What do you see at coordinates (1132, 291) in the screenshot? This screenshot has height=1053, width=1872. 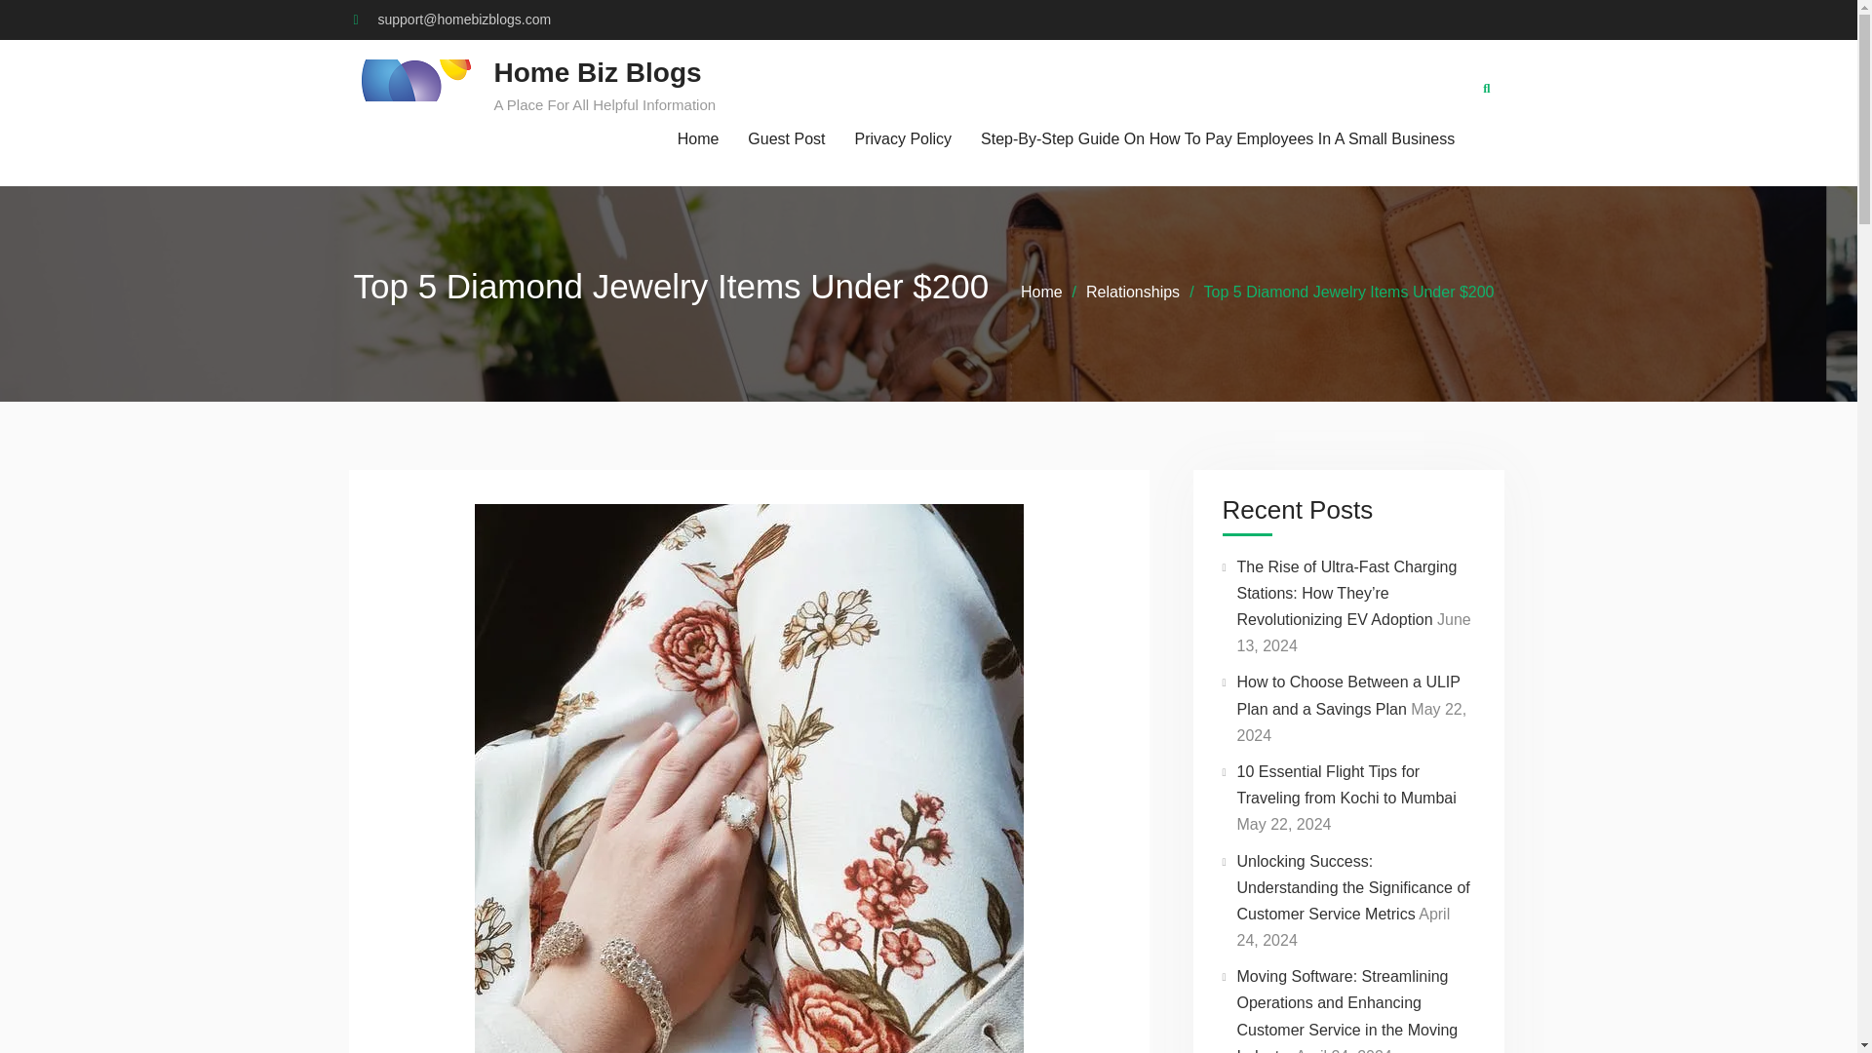 I see `Relationships` at bounding box center [1132, 291].